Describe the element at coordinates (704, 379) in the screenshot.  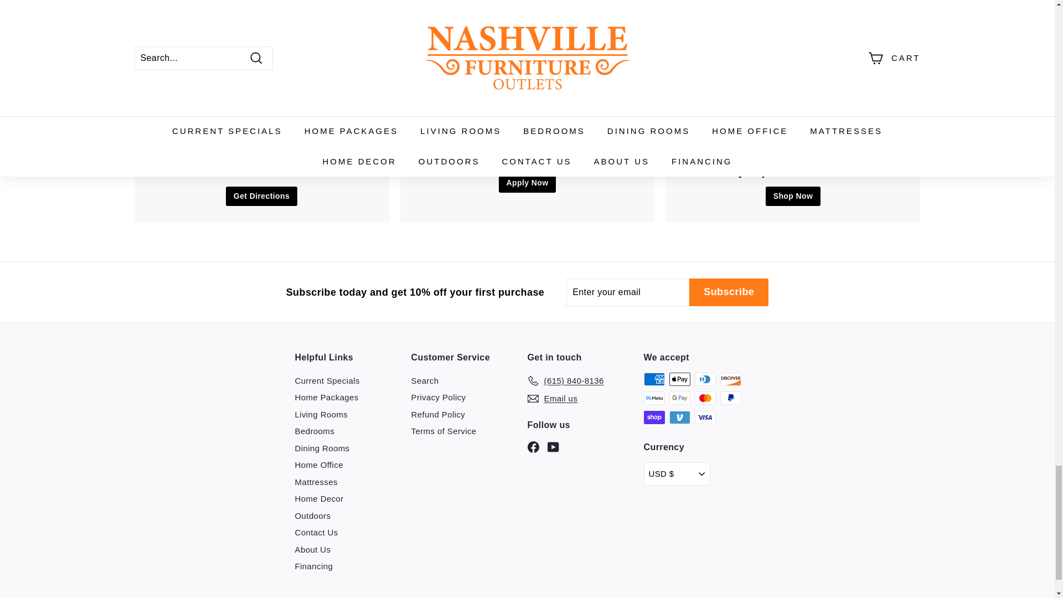
I see `Diners Club` at that location.